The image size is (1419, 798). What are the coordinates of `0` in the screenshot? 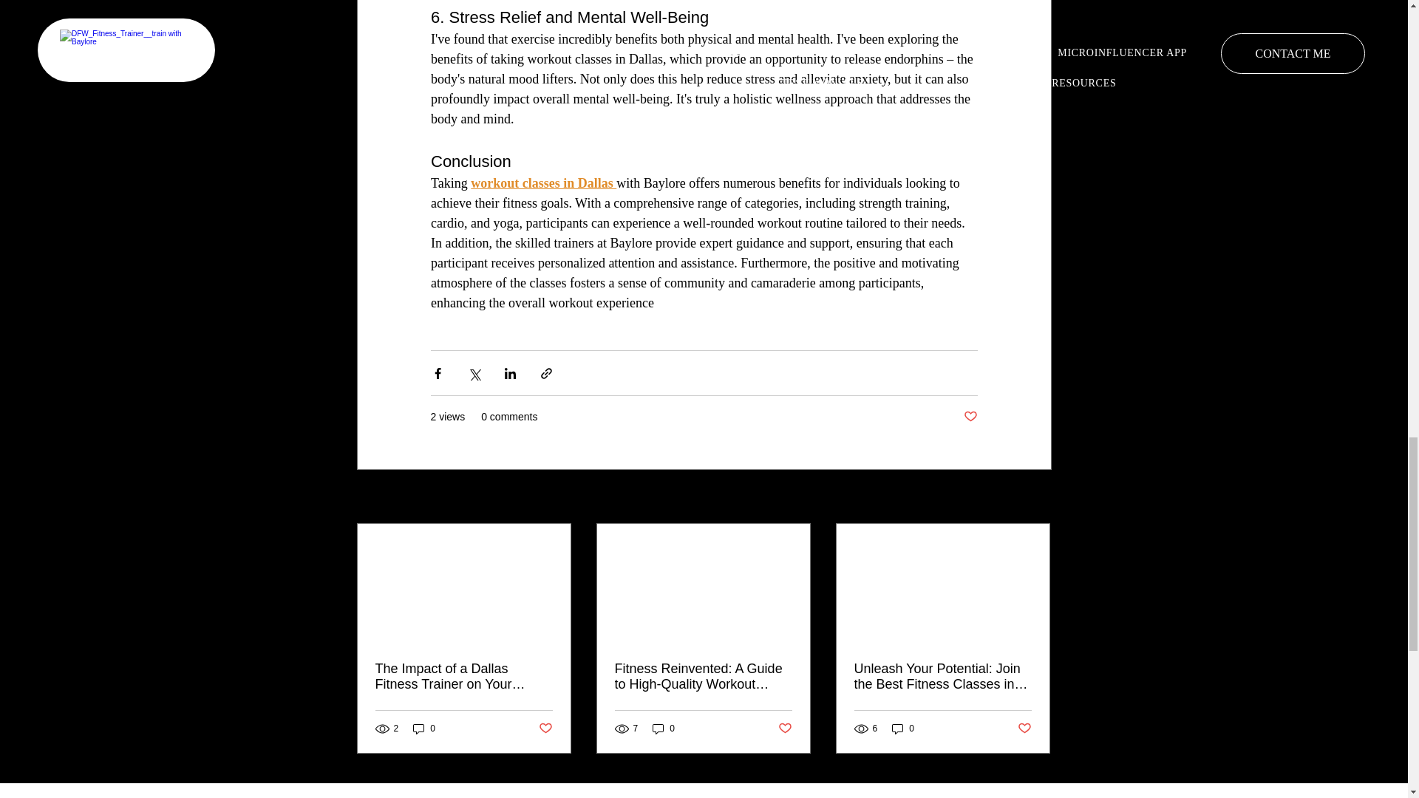 It's located at (903, 728).